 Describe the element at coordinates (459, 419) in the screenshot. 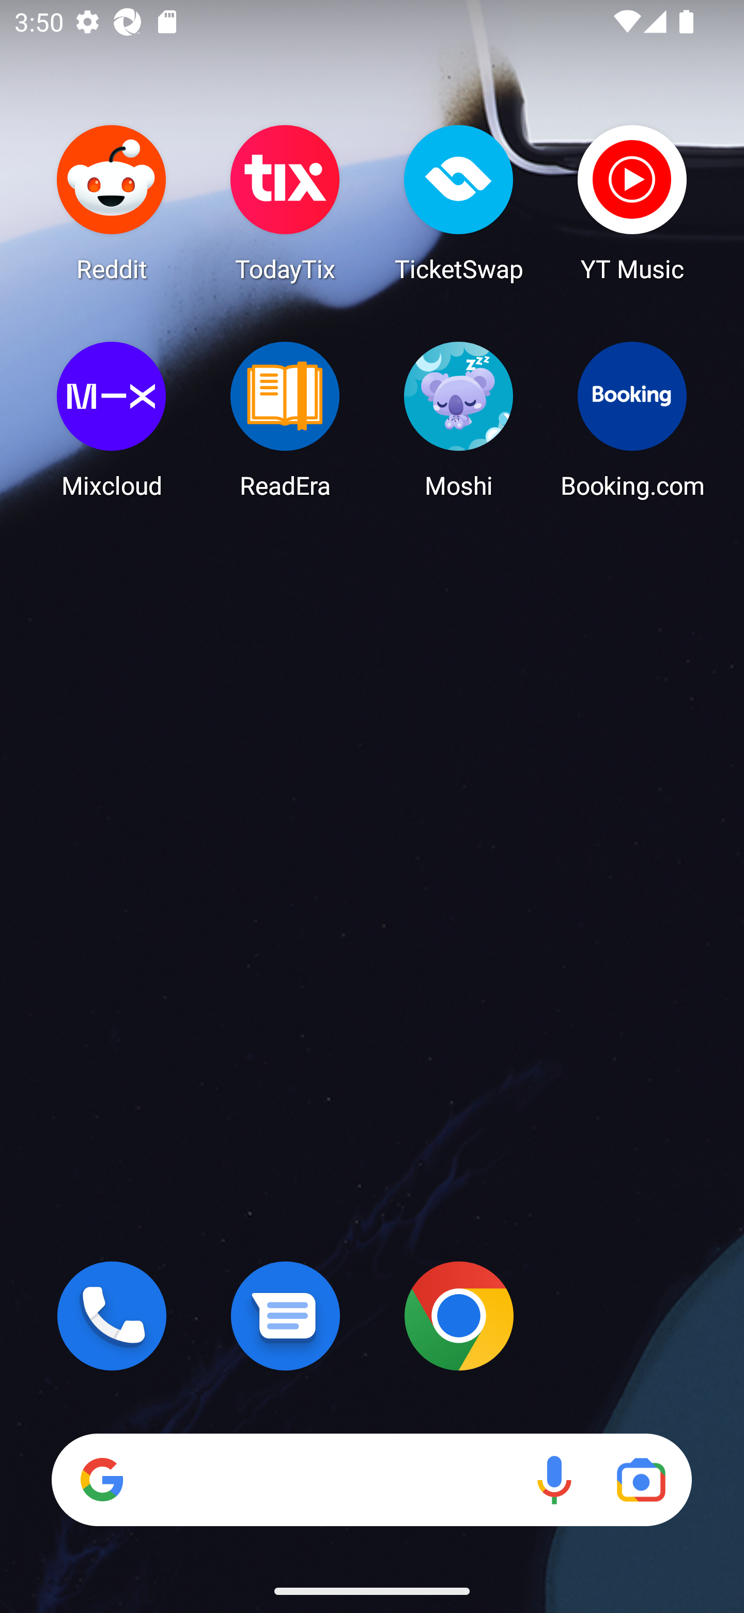

I see `Moshi` at that location.